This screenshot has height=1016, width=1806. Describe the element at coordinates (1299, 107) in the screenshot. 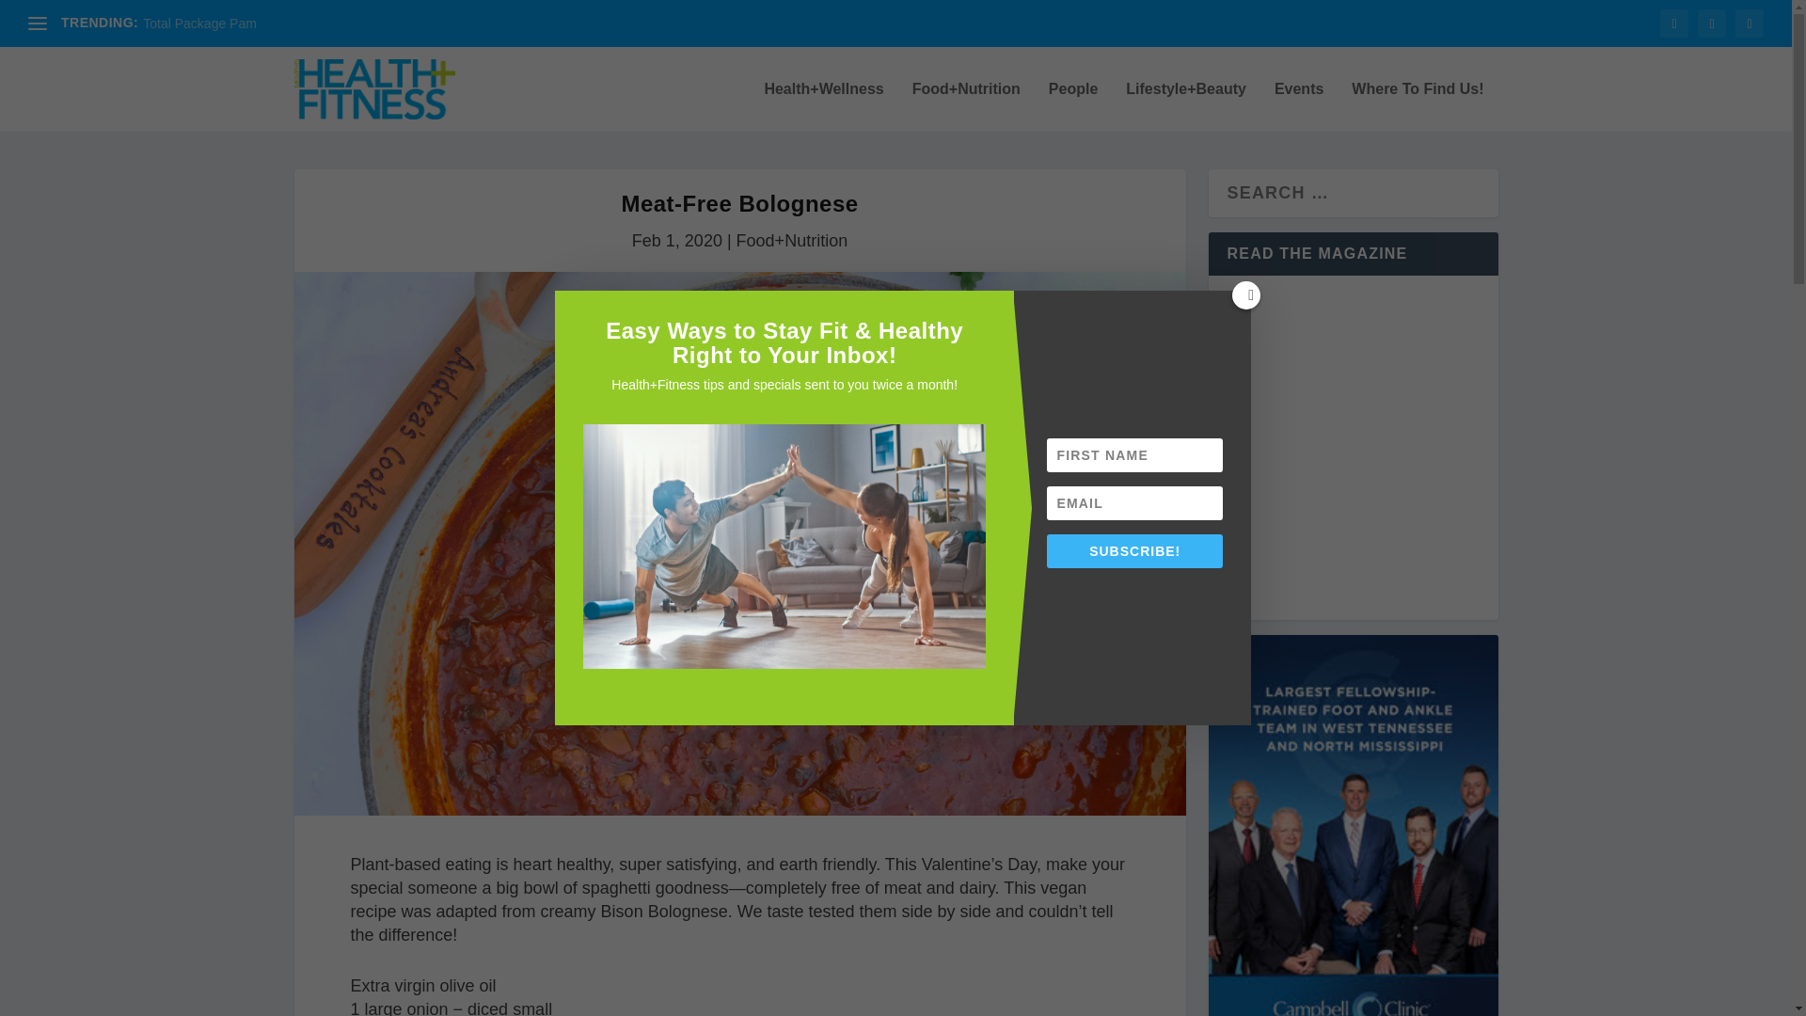

I see `Events` at that location.